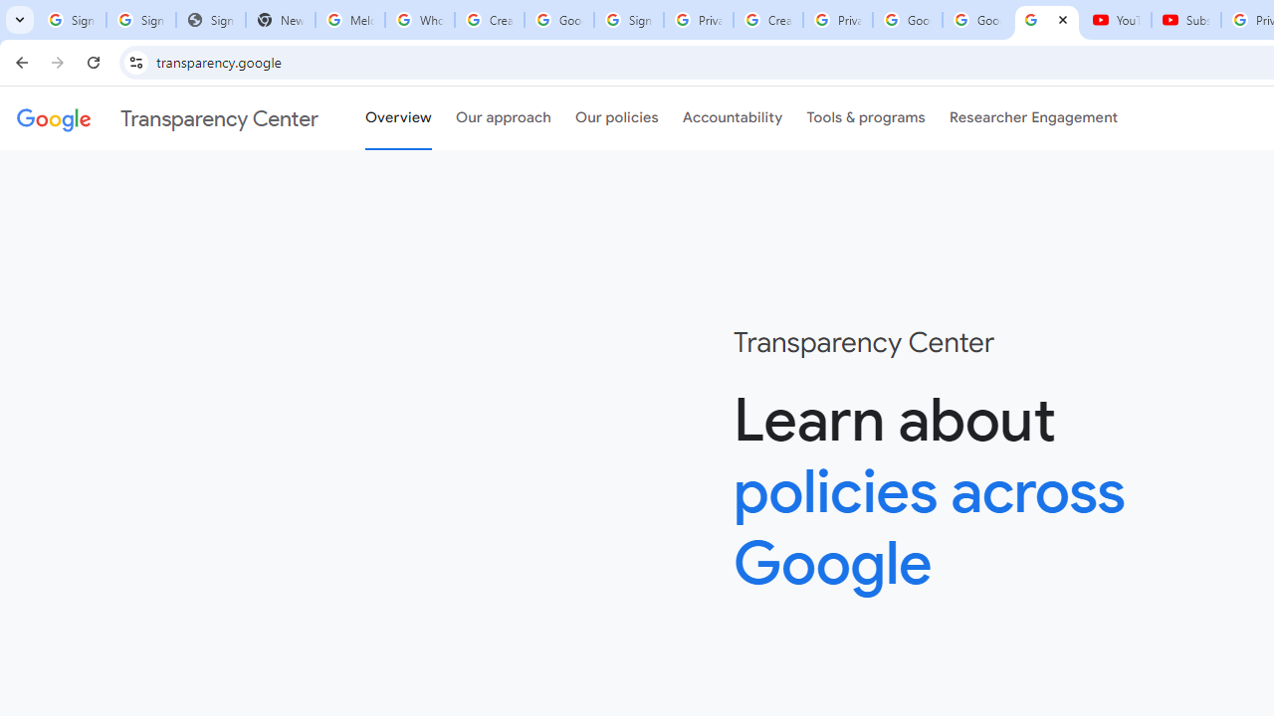 The height and width of the screenshot is (716, 1274). What do you see at coordinates (281, 20) in the screenshot?
I see `New Tab` at bounding box center [281, 20].